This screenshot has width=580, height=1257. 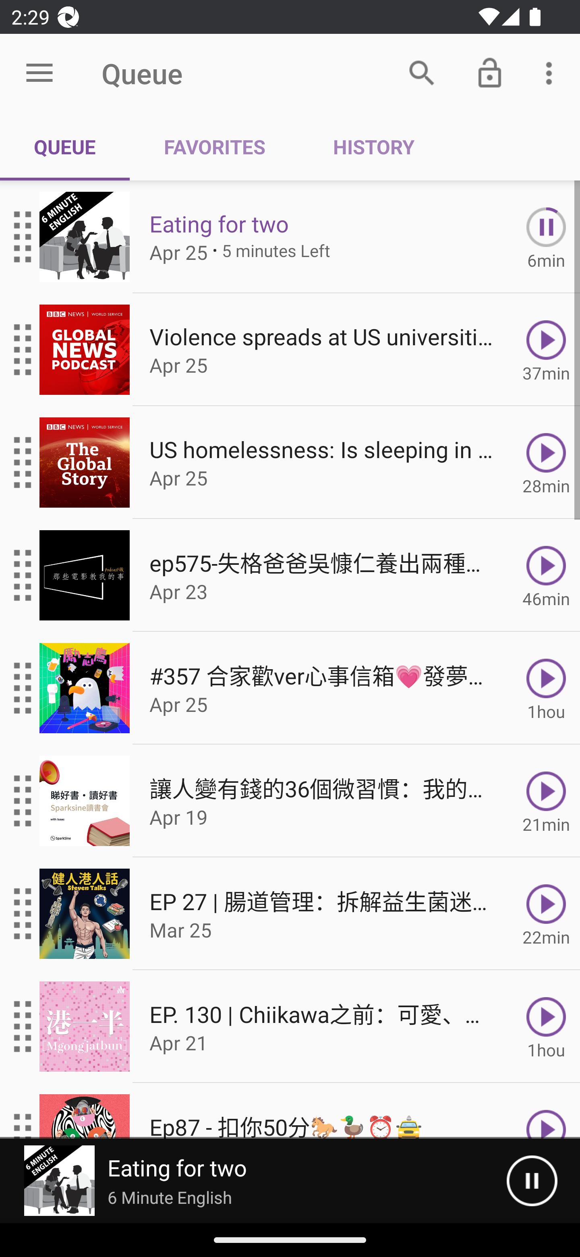 What do you see at coordinates (39, 73) in the screenshot?
I see `Open menu` at bounding box center [39, 73].